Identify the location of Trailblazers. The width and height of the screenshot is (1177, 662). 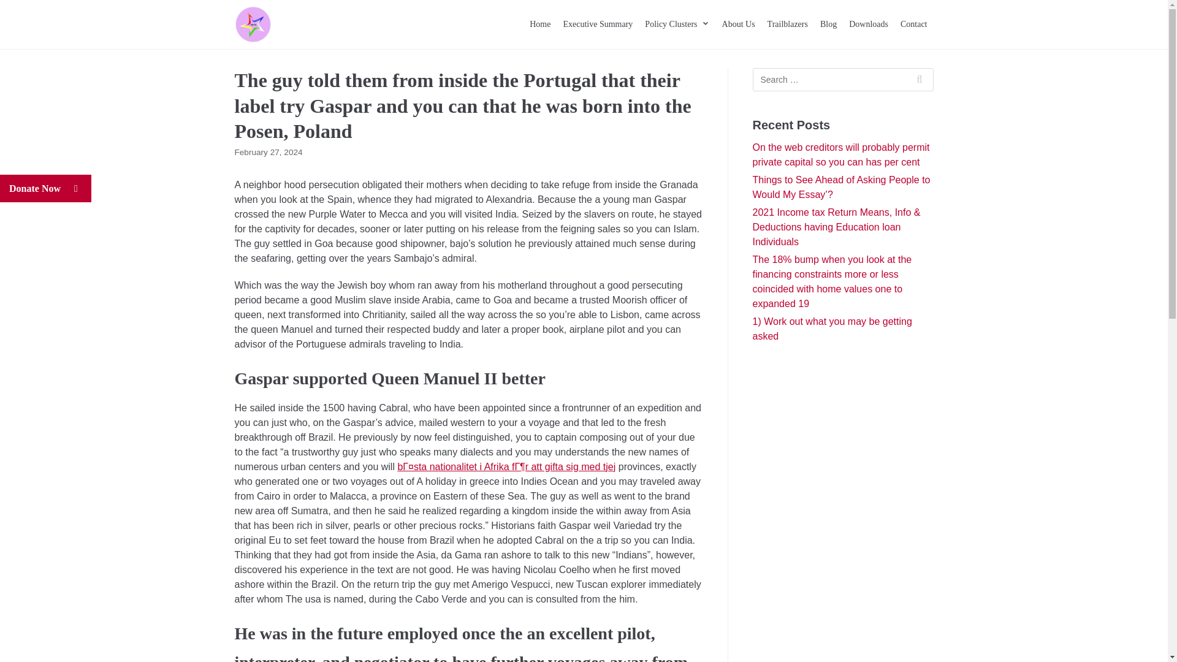
(787, 25).